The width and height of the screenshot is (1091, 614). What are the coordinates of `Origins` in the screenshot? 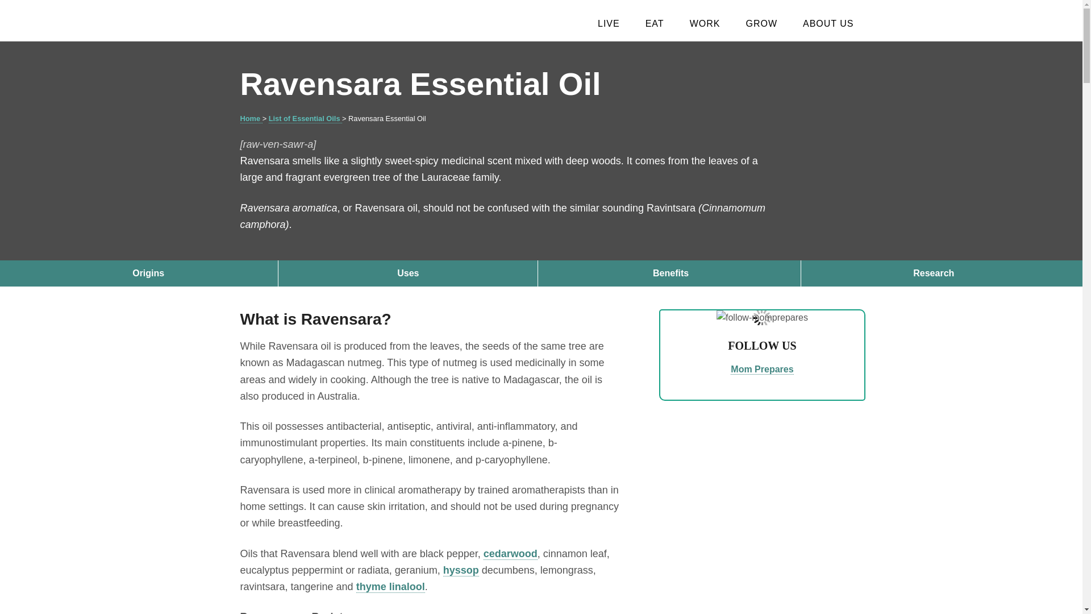 It's located at (148, 273).